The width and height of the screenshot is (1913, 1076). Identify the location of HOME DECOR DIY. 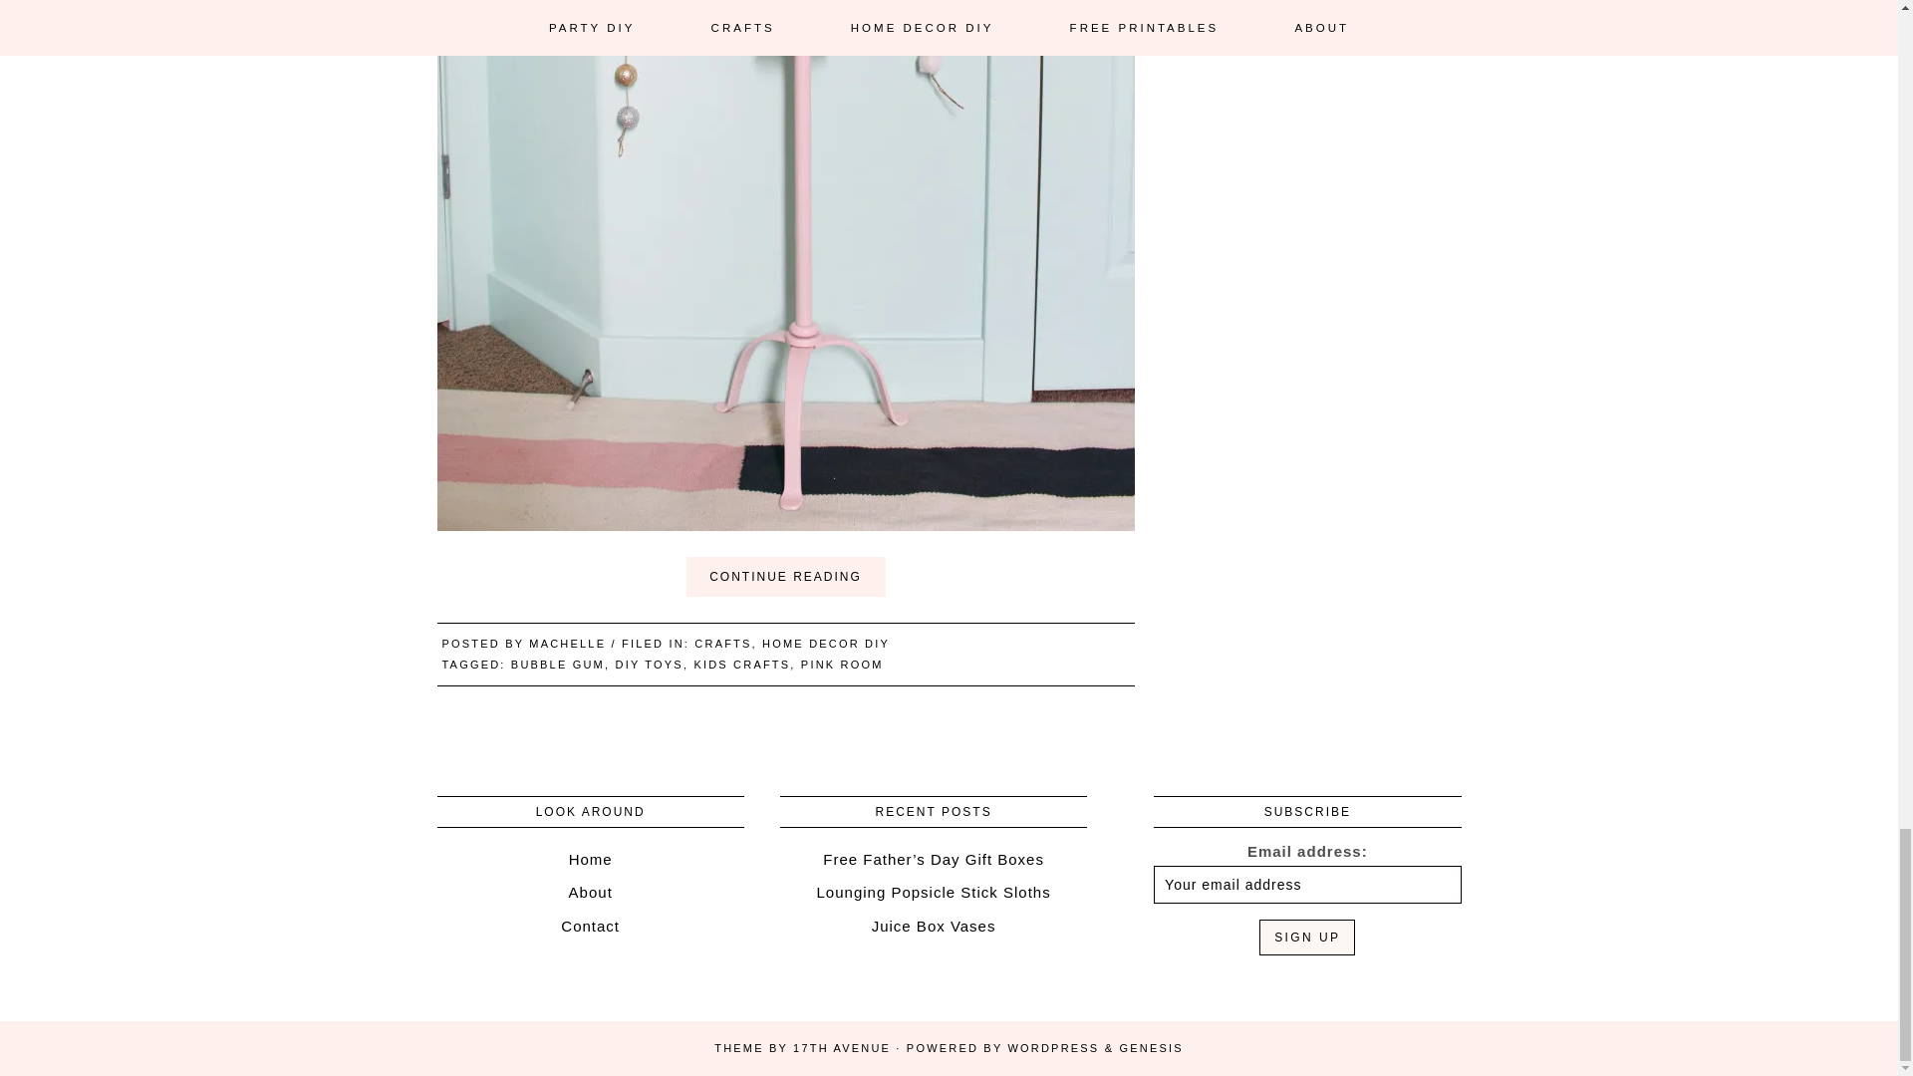
(825, 644).